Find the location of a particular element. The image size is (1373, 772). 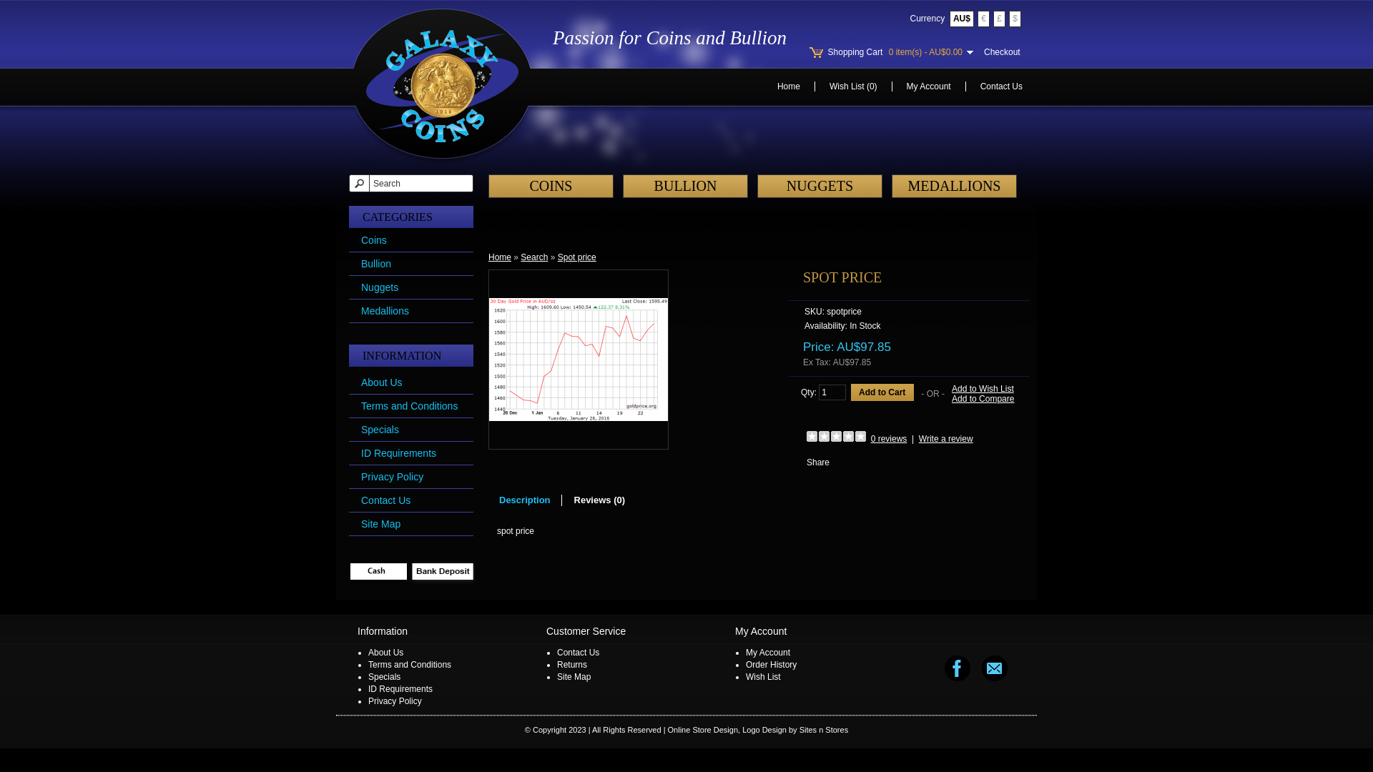

Returns is located at coordinates (572, 665).